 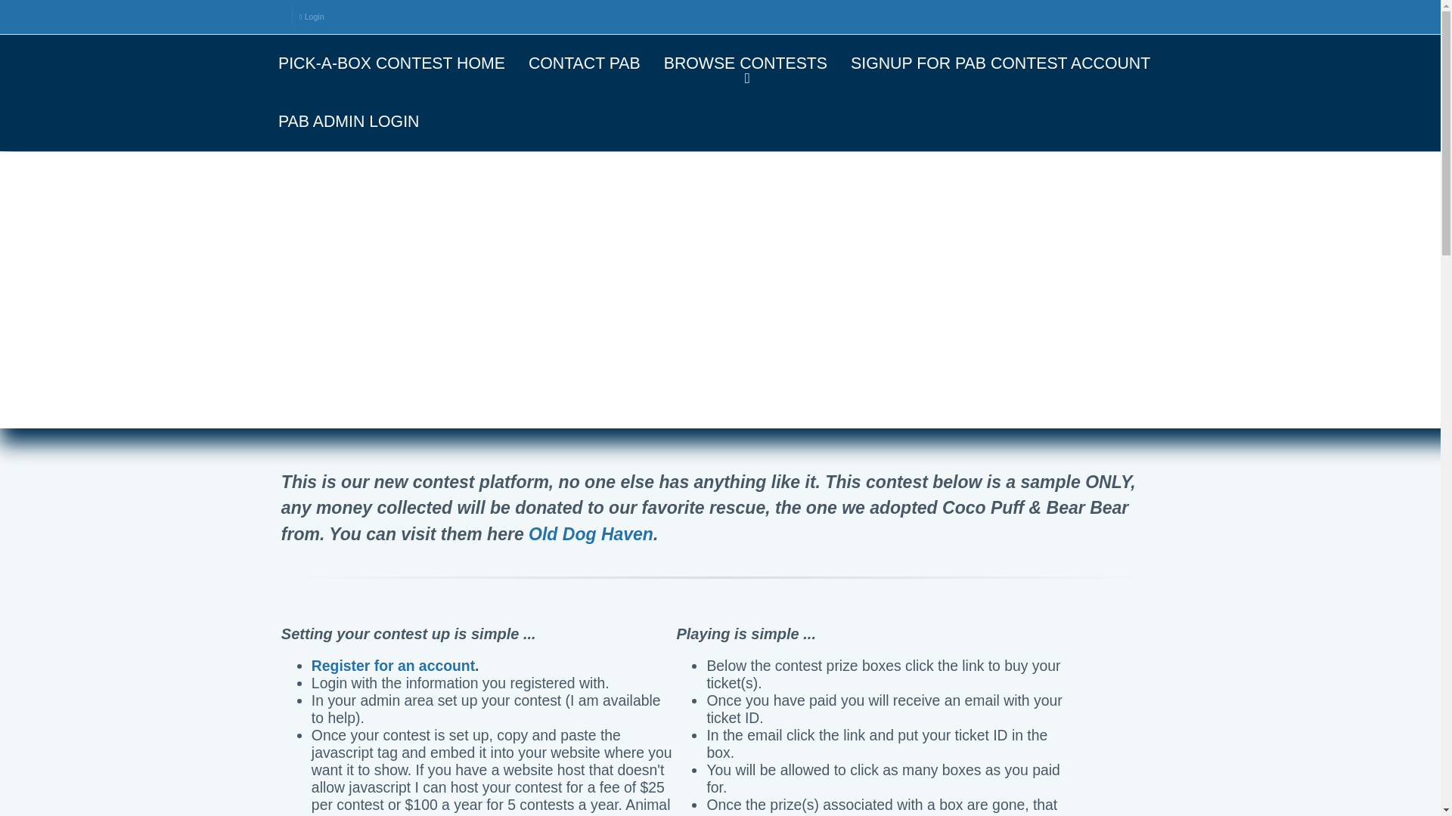 I want to click on Register for an account, so click(x=393, y=666).